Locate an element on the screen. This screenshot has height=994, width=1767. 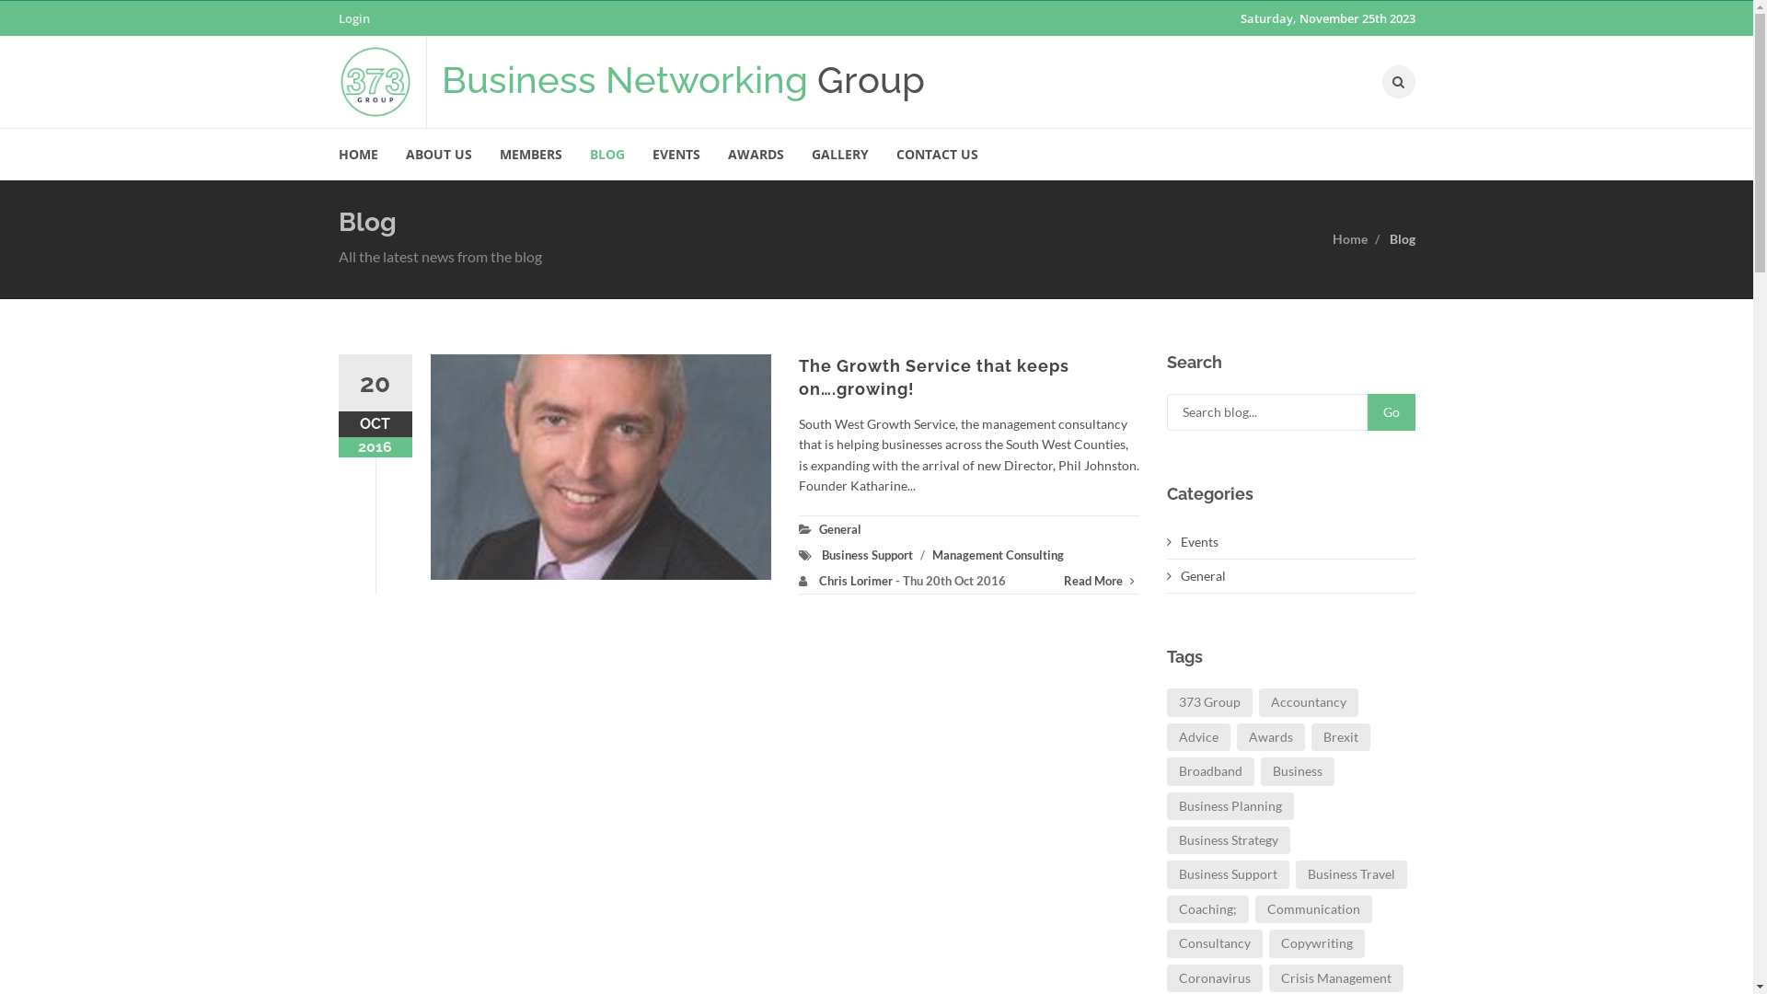
Coronavirus is located at coordinates (1215, 978).